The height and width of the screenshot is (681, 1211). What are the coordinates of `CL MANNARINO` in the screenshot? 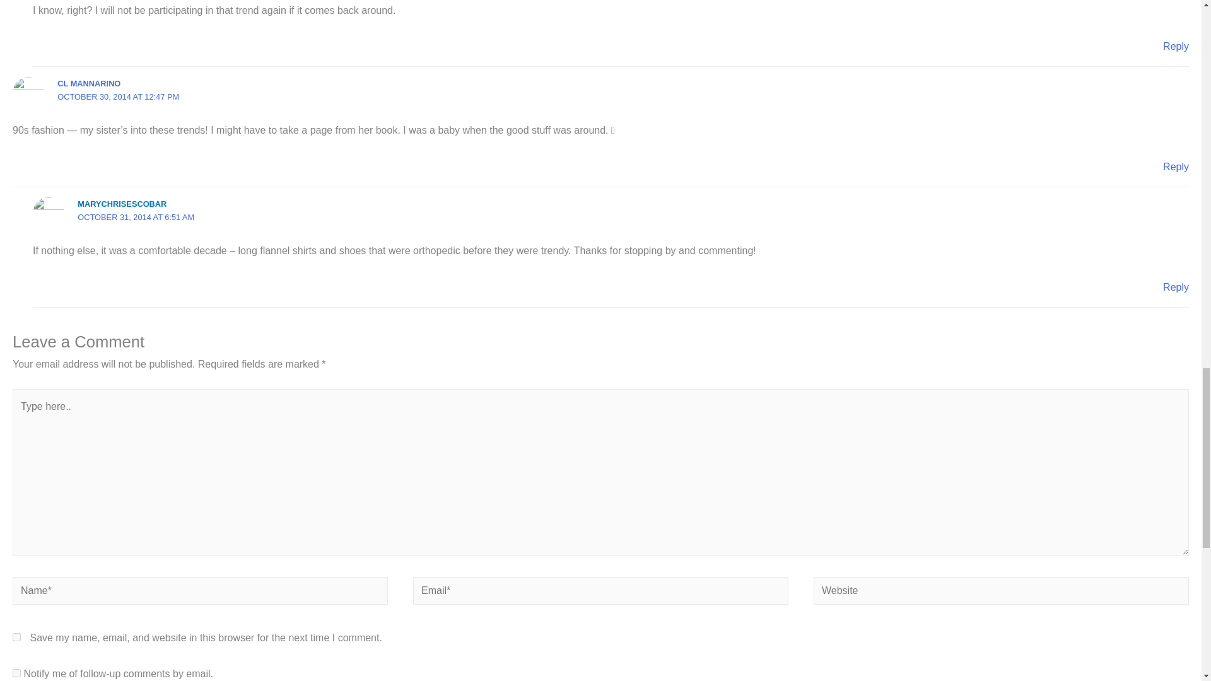 It's located at (88, 83).